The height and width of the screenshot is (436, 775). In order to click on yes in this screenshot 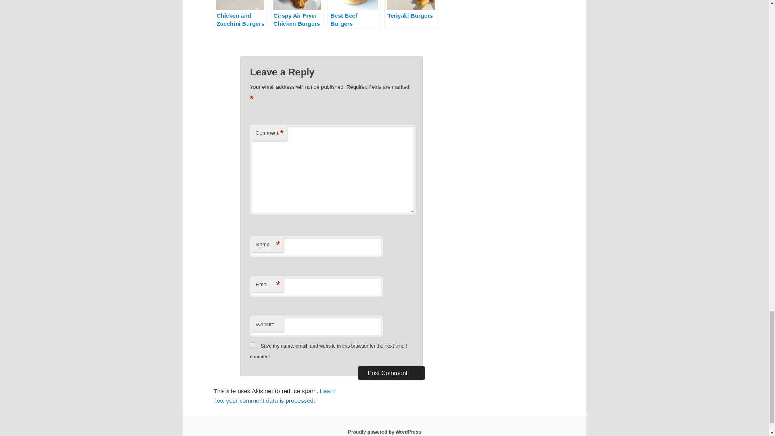, I will do `click(252, 345)`.